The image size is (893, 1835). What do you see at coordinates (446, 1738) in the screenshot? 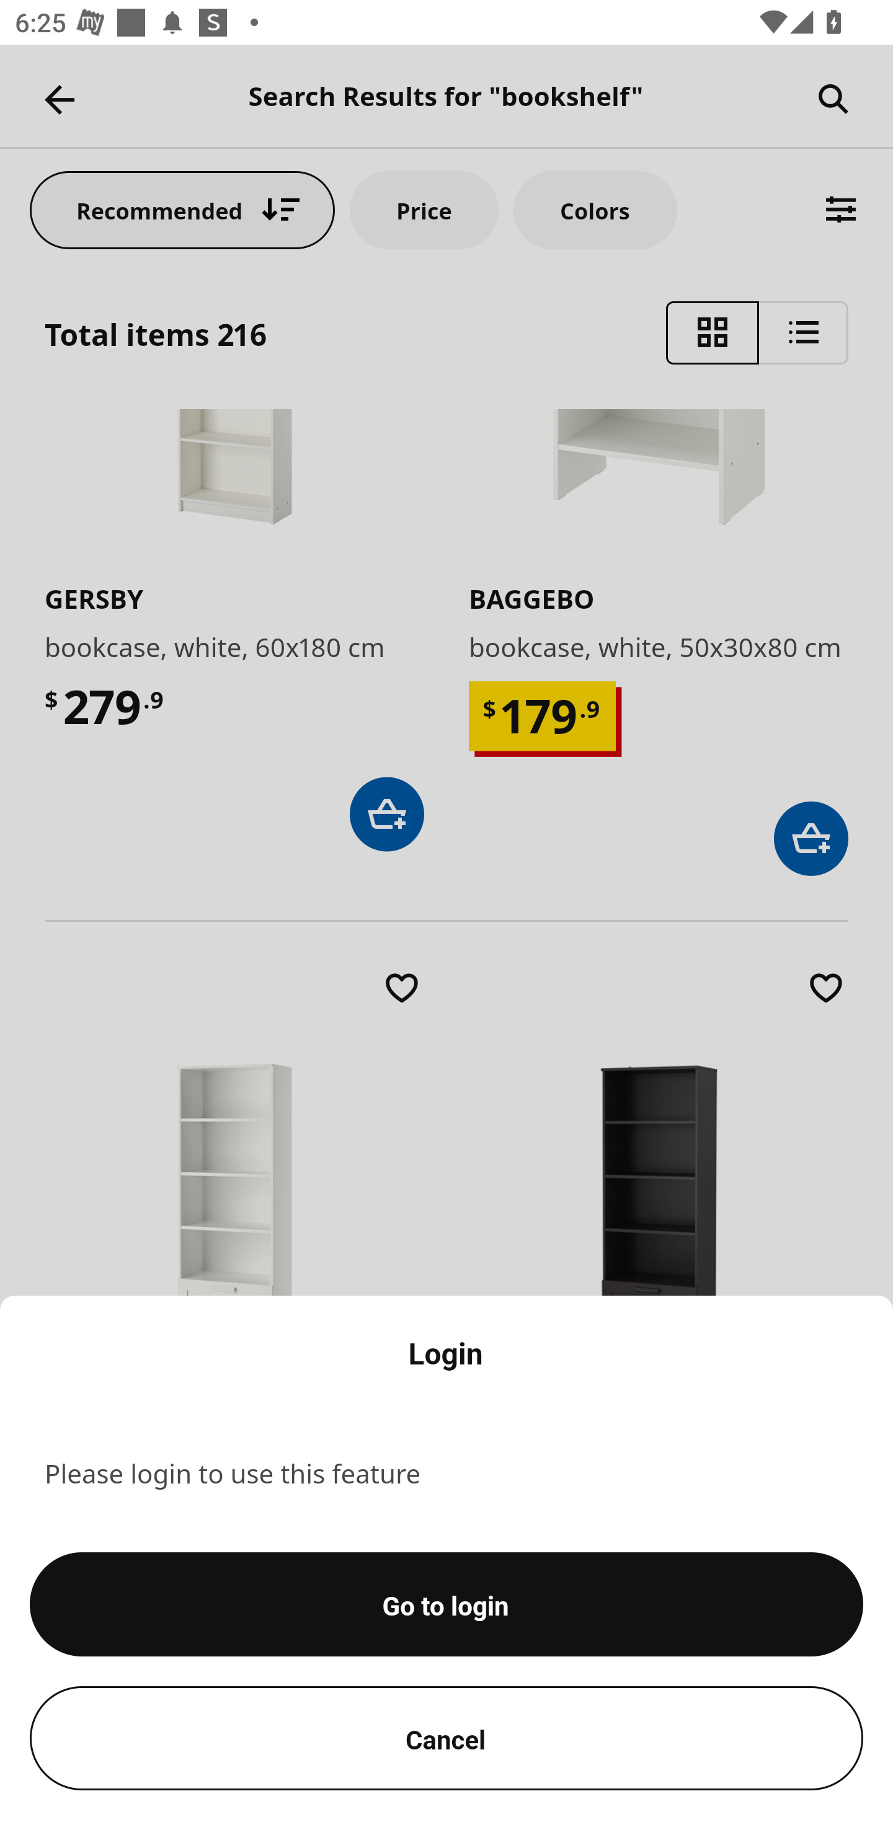
I see `Cancel` at bounding box center [446, 1738].